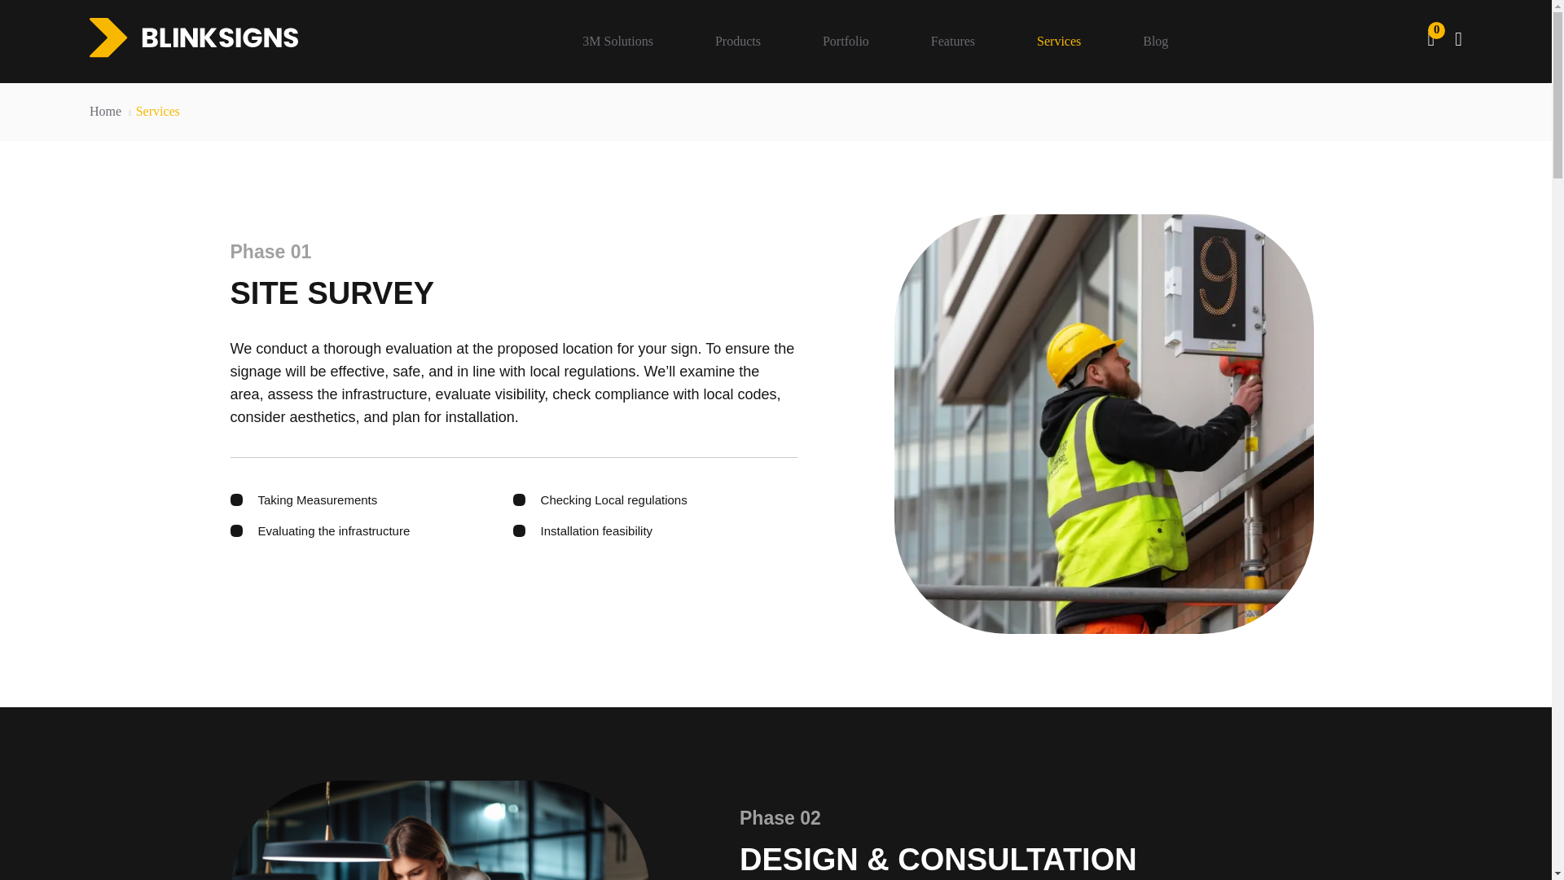 The width and height of the screenshot is (1564, 880). Describe the element at coordinates (953, 42) in the screenshot. I see `Features` at that location.